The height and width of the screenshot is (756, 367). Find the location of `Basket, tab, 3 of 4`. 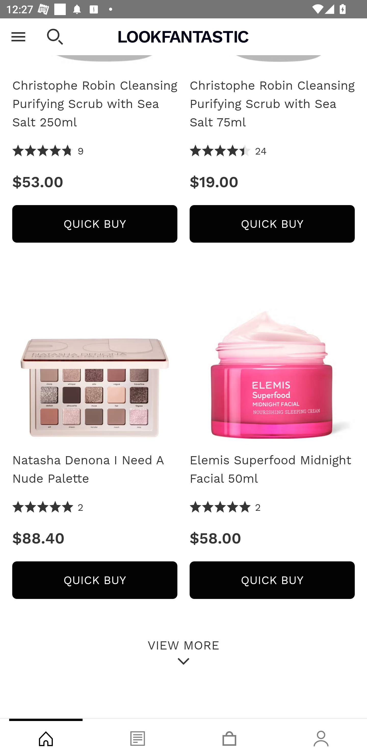

Basket, tab, 3 of 4 is located at coordinates (229, 737).